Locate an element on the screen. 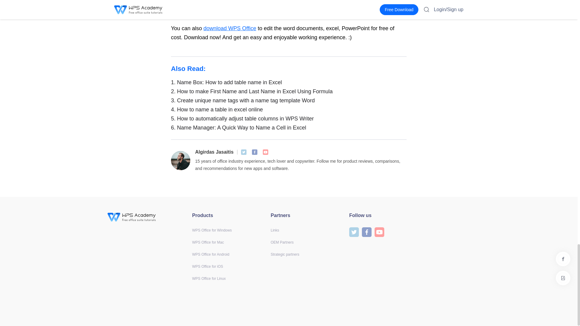  WPS Office for iOS is located at coordinates (207, 266).